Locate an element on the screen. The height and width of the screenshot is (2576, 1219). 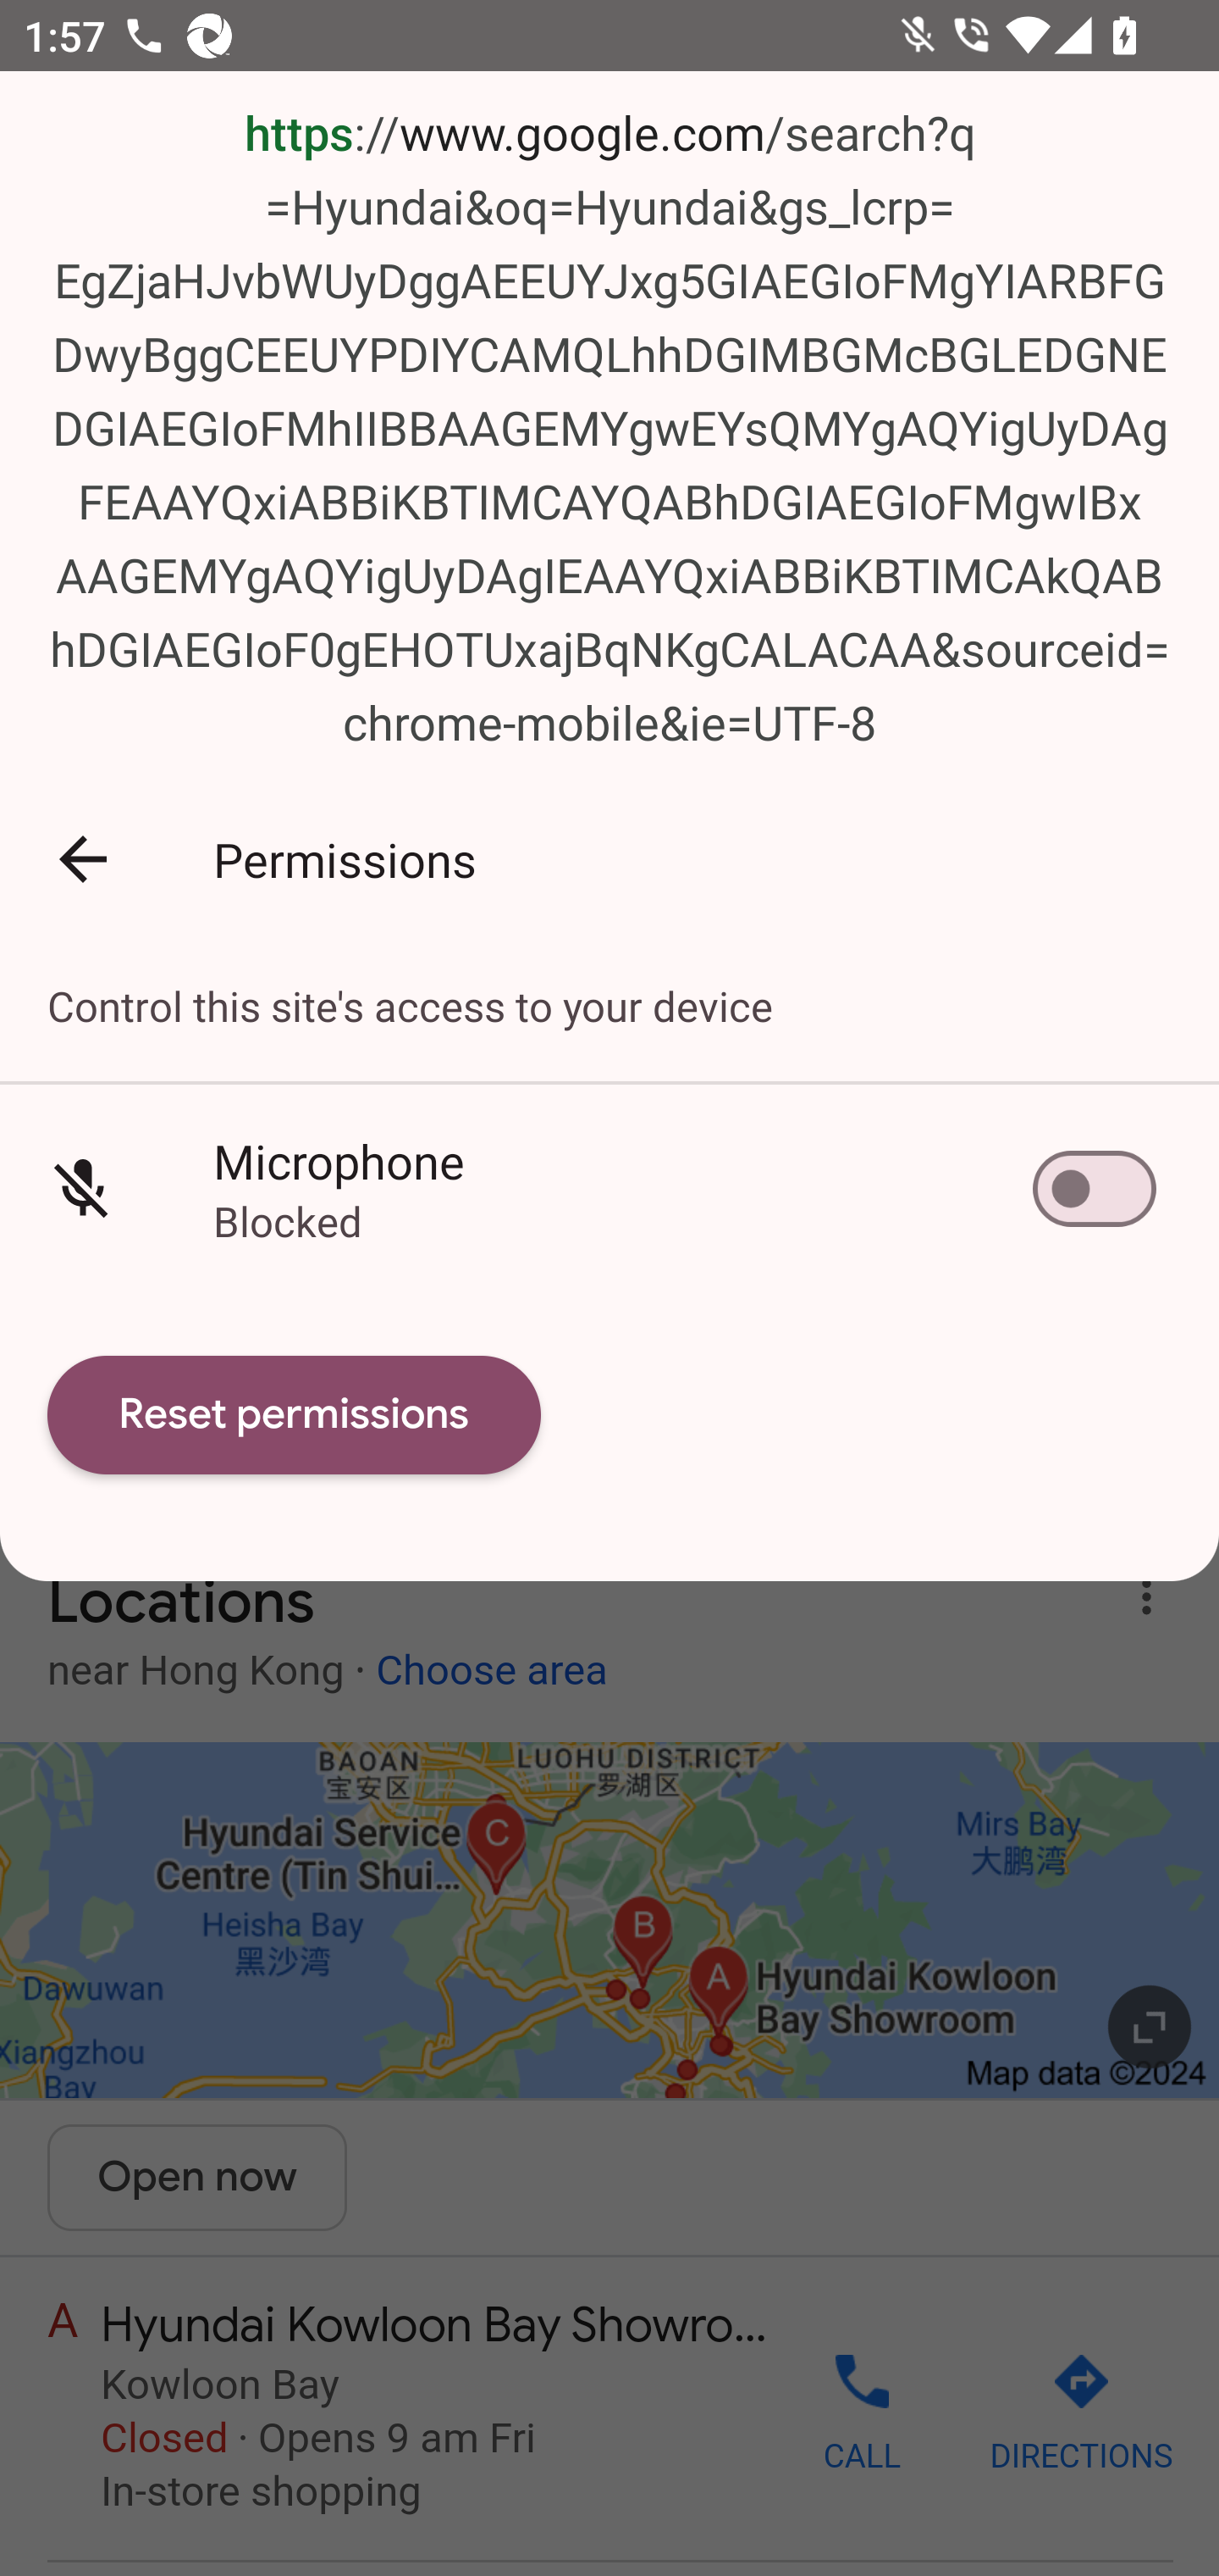
Back is located at coordinates (83, 859).